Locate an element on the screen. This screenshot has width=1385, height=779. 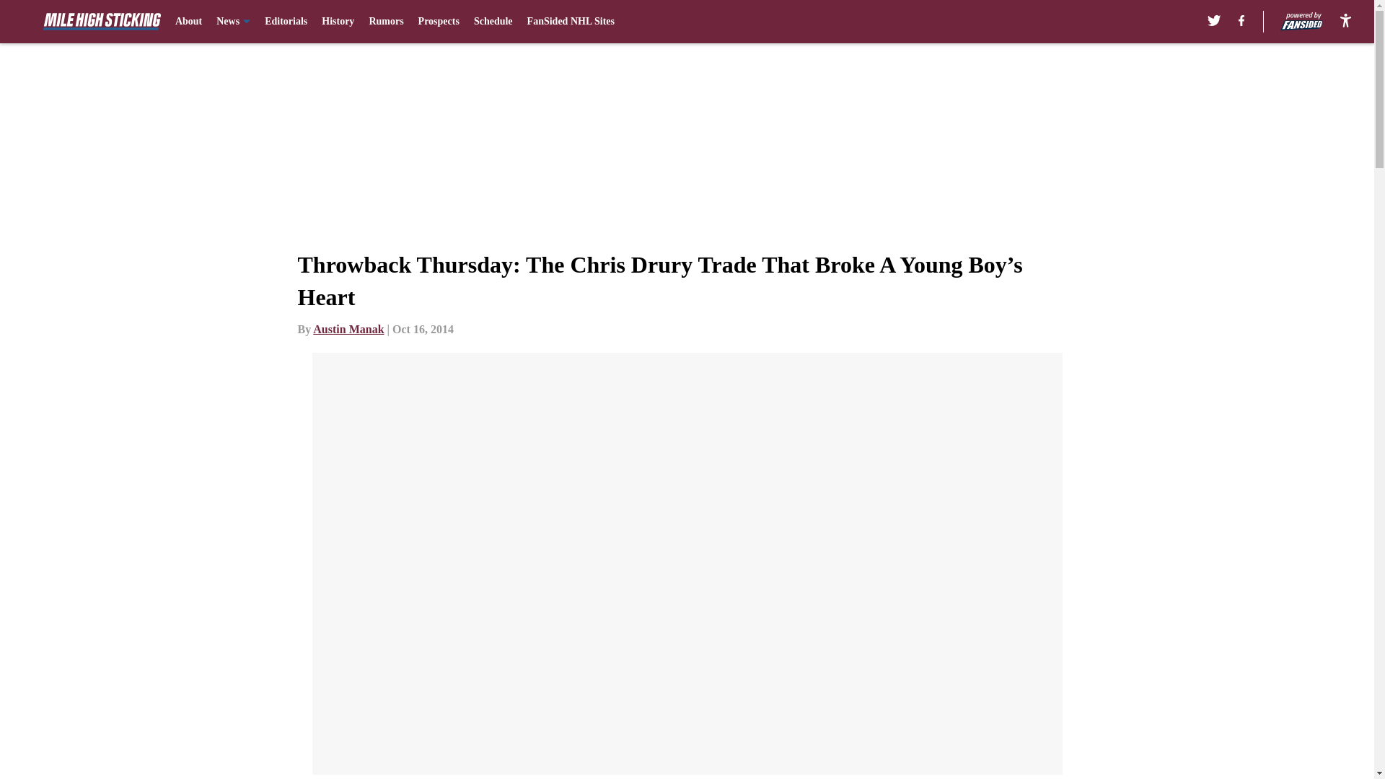
Editorials is located at coordinates (286, 22).